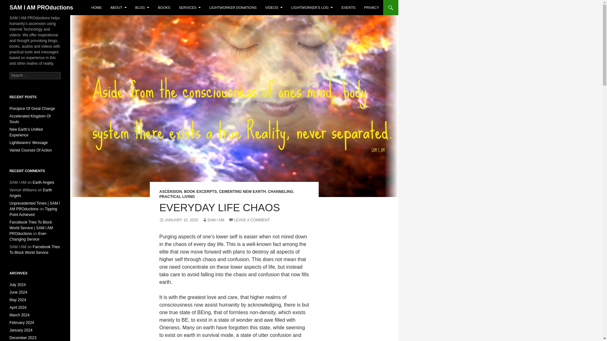 This screenshot has height=341, width=607. What do you see at coordinates (200, 192) in the screenshot?
I see `BOOK EXCERPTS` at bounding box center [200, 192].